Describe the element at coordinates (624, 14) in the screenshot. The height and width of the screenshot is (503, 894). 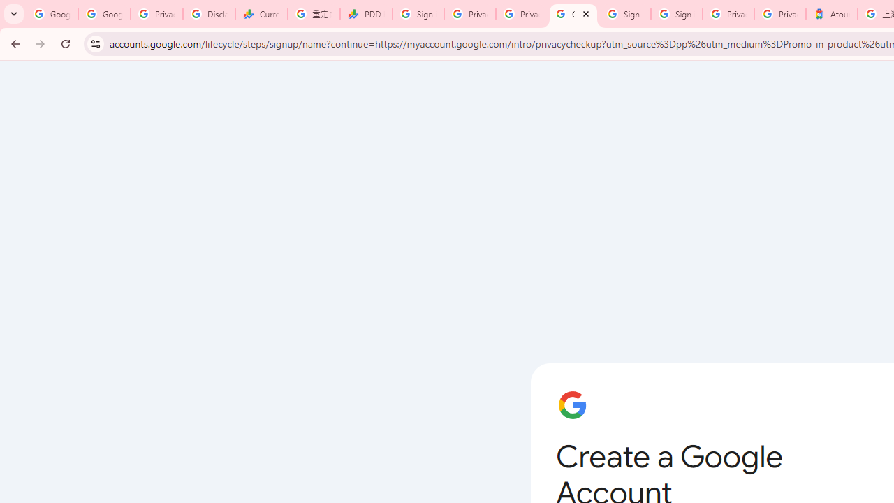
I see `Sign in - Google Accounts` at that location.